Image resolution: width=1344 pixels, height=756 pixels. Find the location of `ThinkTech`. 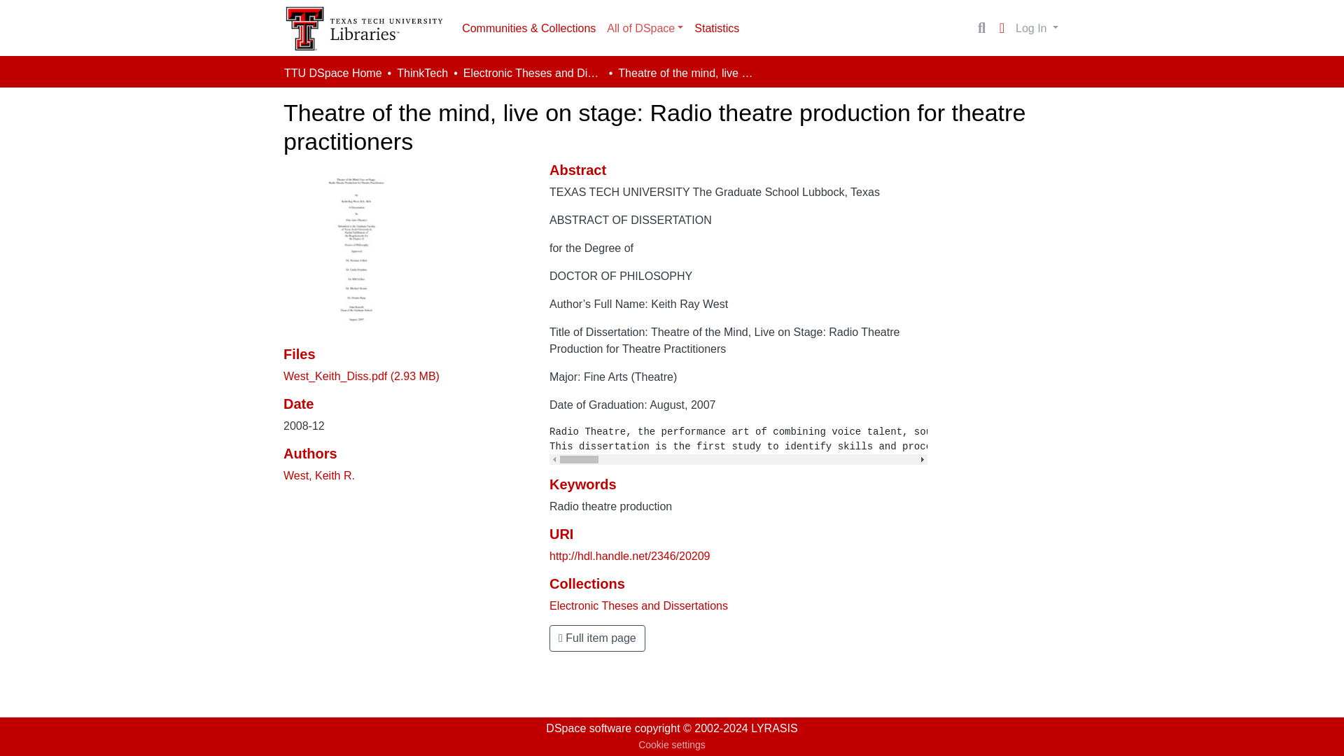

ThinkTech is located at coordinates (421, 73).